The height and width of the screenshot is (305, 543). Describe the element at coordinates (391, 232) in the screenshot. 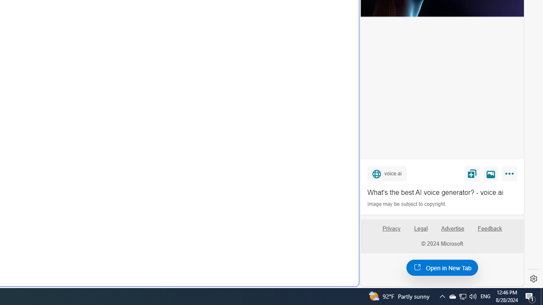

I see `Privacy` at that location.